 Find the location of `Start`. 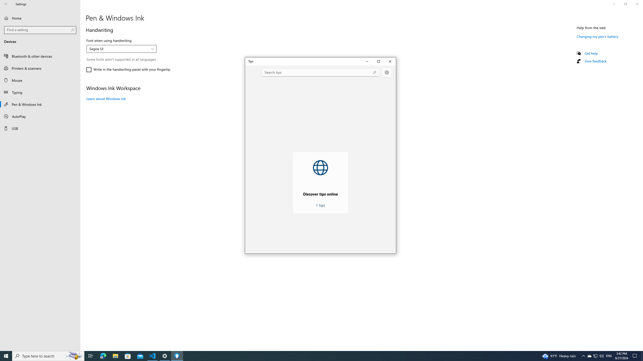

Start is located at coordinates (165, 356).